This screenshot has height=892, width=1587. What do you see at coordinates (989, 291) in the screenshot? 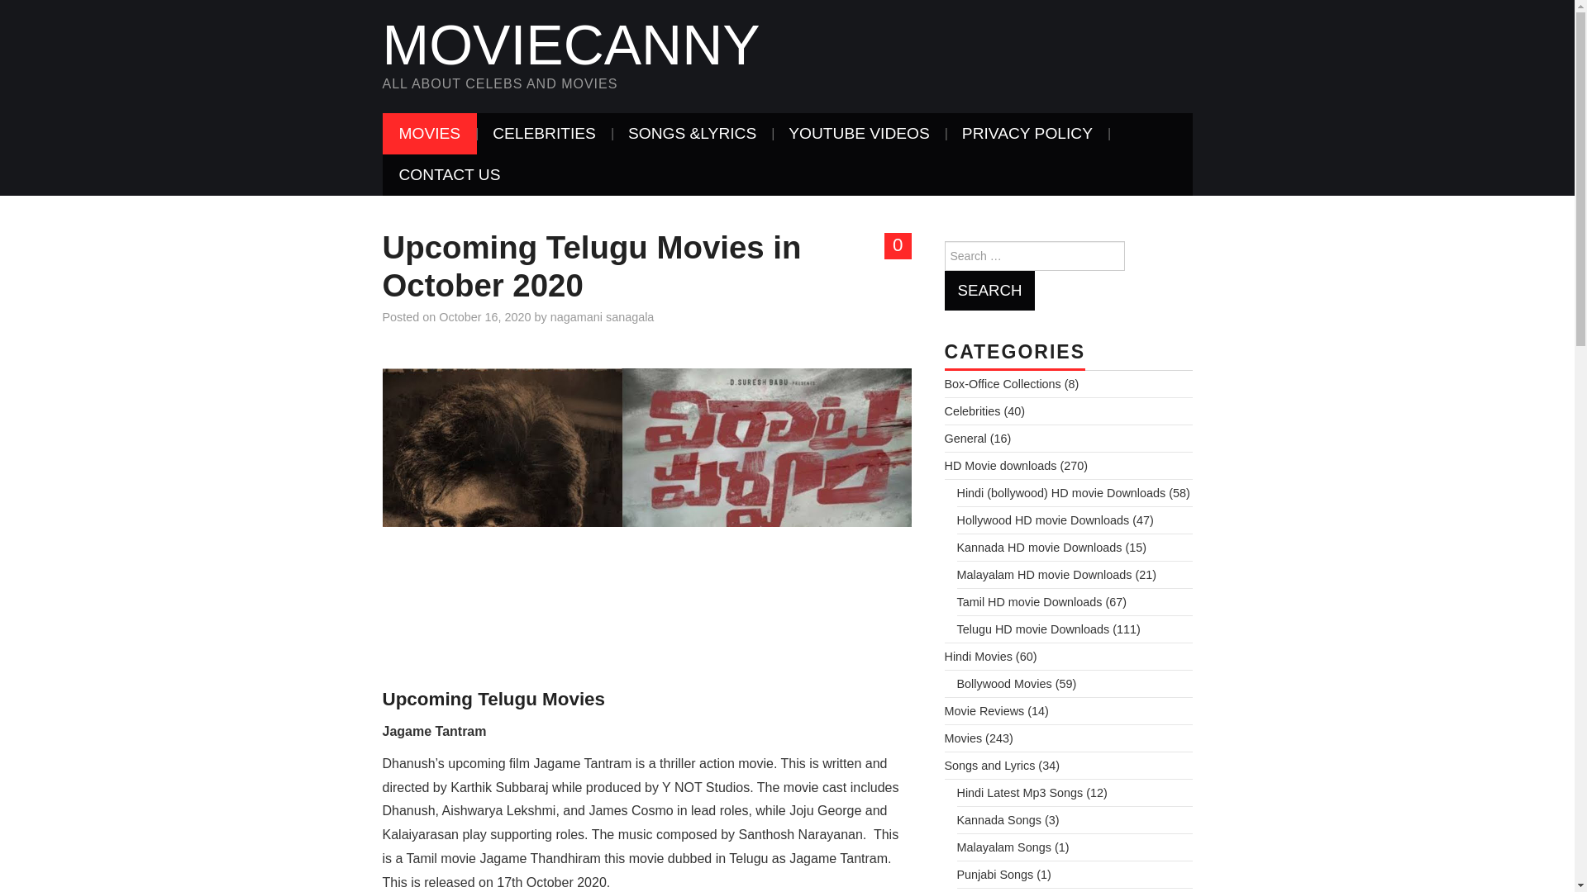
I see `Search` at bounding box center [989, 291].